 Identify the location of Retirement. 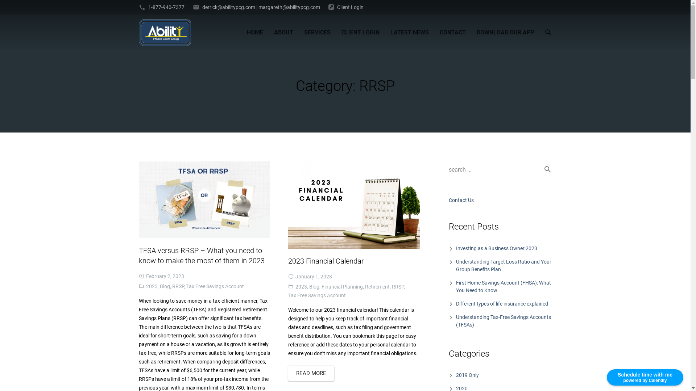
(377, 287).